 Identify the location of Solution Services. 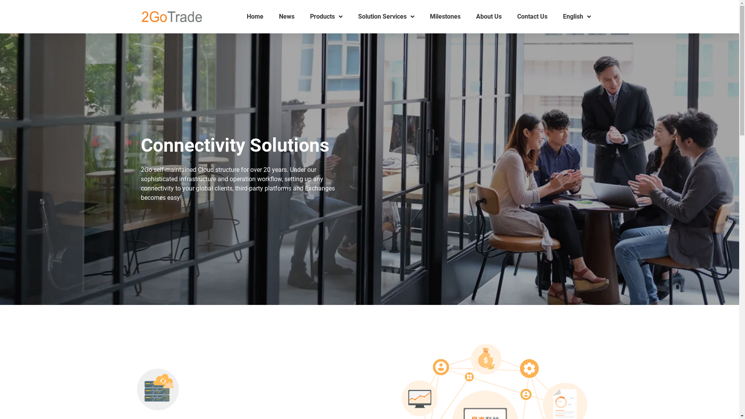
(386, 16).